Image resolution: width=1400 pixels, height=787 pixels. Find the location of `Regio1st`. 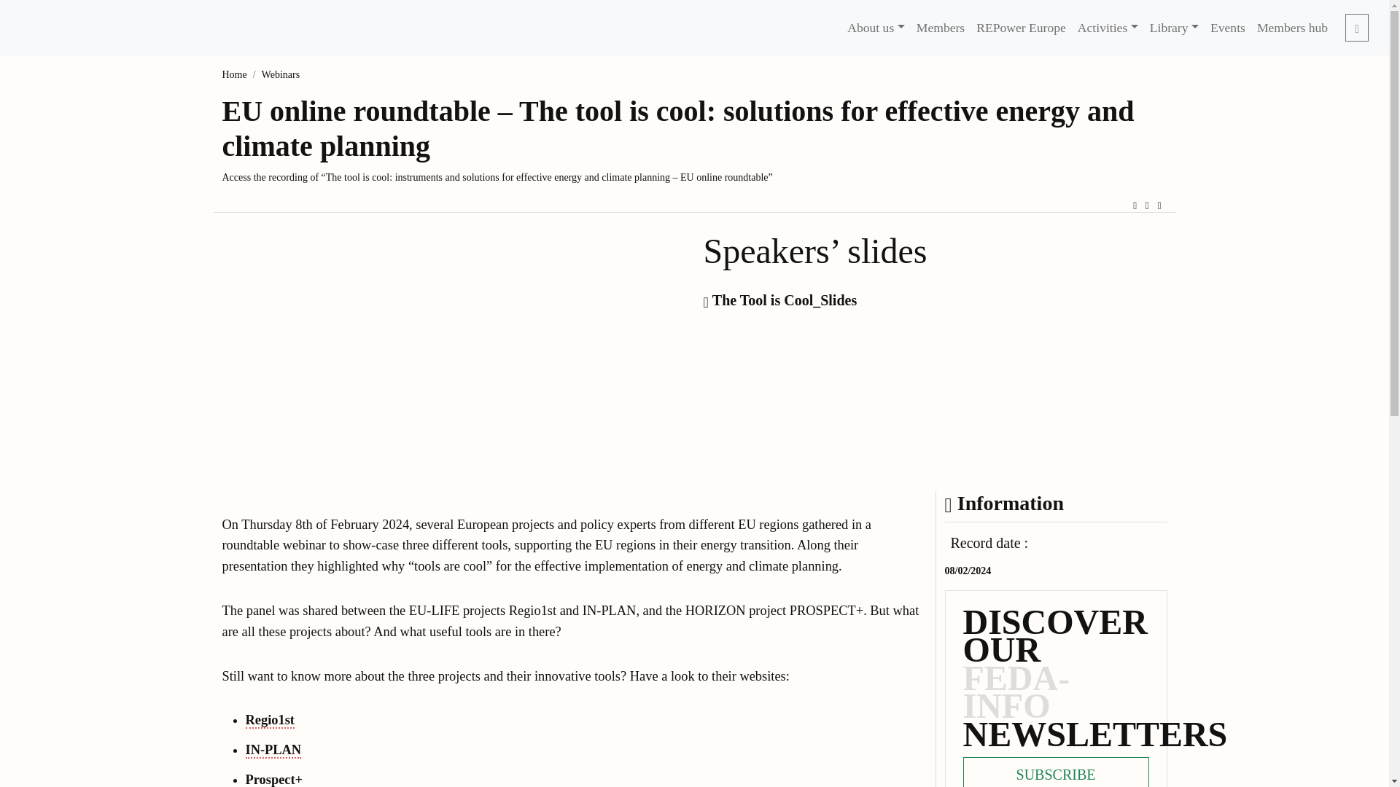

Regio1st is located at coordinates (270, 721).